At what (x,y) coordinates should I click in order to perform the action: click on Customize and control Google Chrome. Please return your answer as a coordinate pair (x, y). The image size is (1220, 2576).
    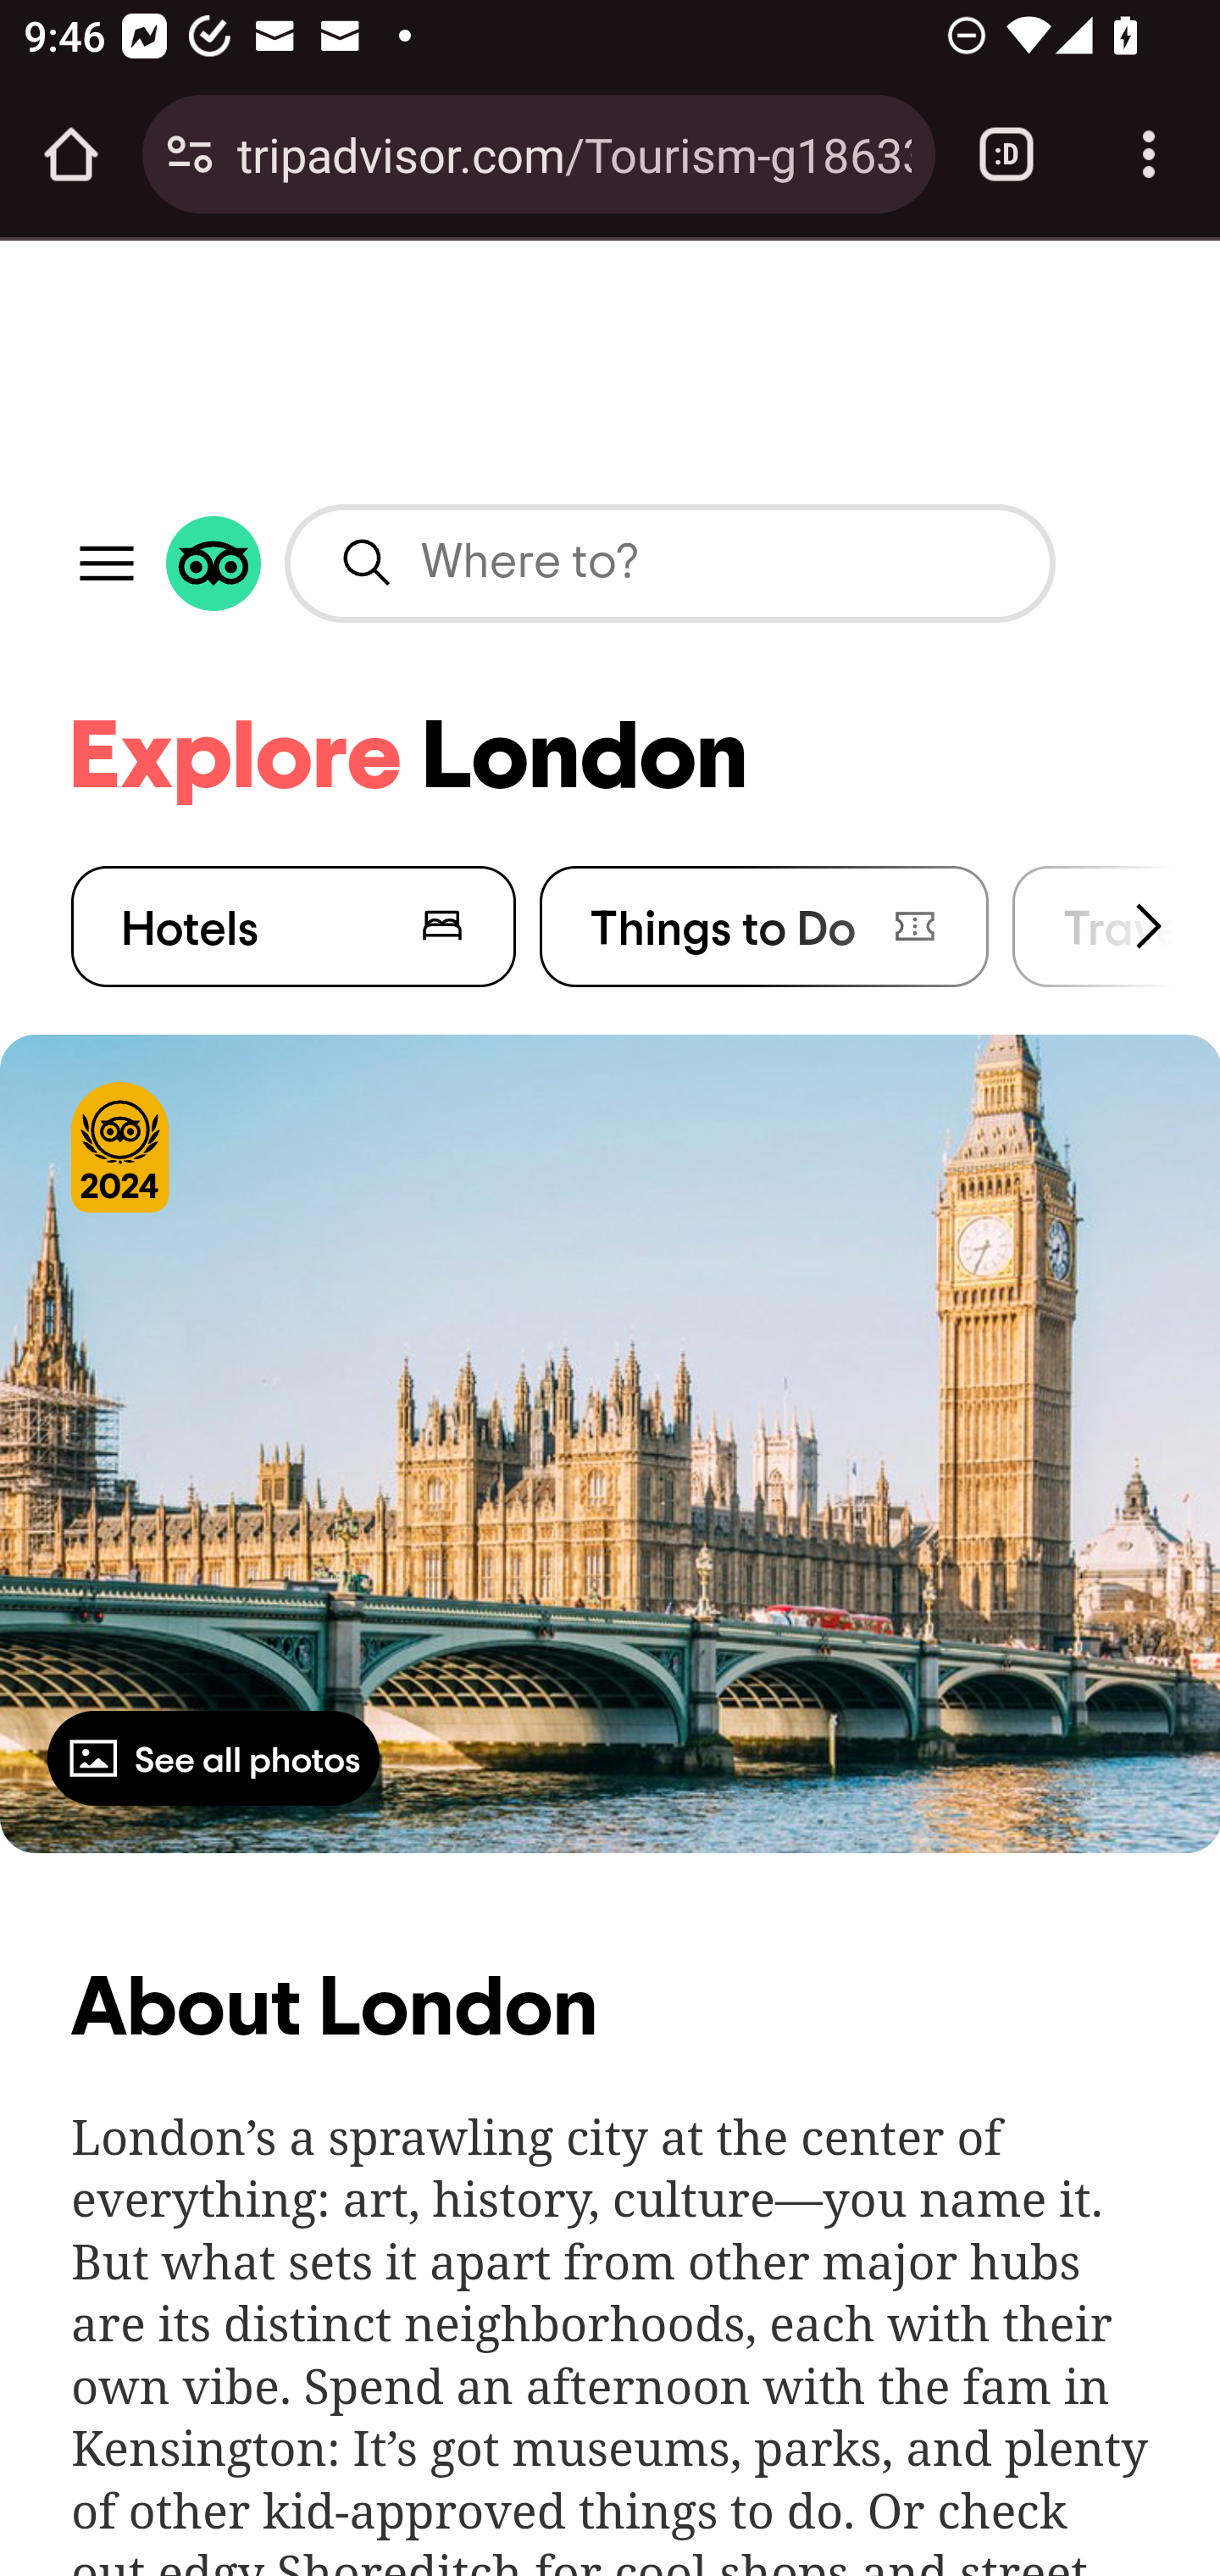
    Looking at the image, I should click on (1149, 154).